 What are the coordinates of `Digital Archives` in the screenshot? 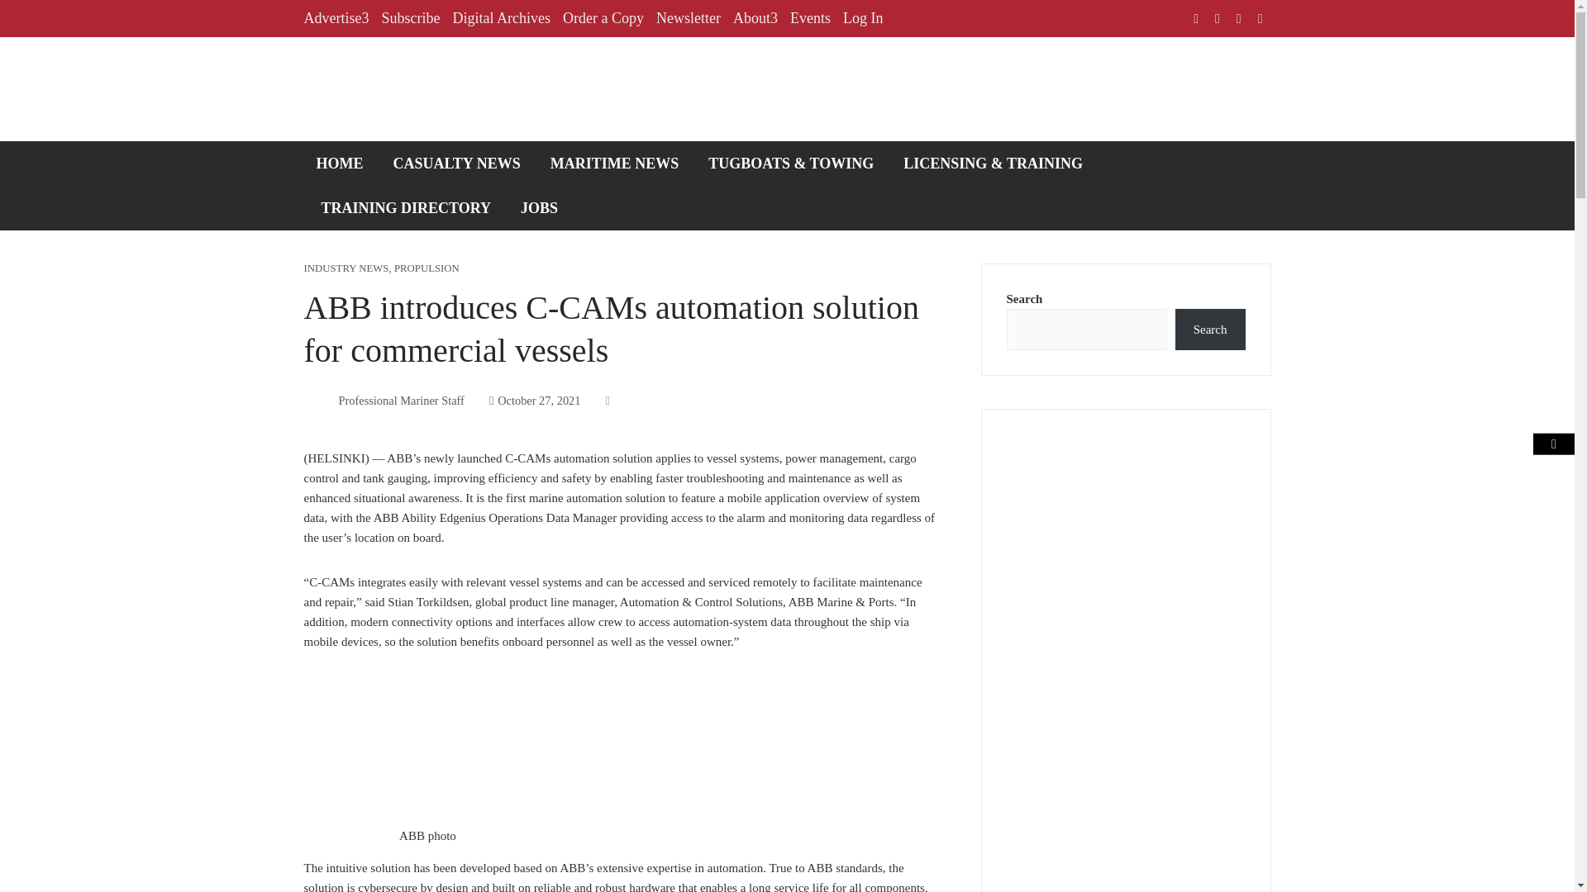 It's located at (501, 18).